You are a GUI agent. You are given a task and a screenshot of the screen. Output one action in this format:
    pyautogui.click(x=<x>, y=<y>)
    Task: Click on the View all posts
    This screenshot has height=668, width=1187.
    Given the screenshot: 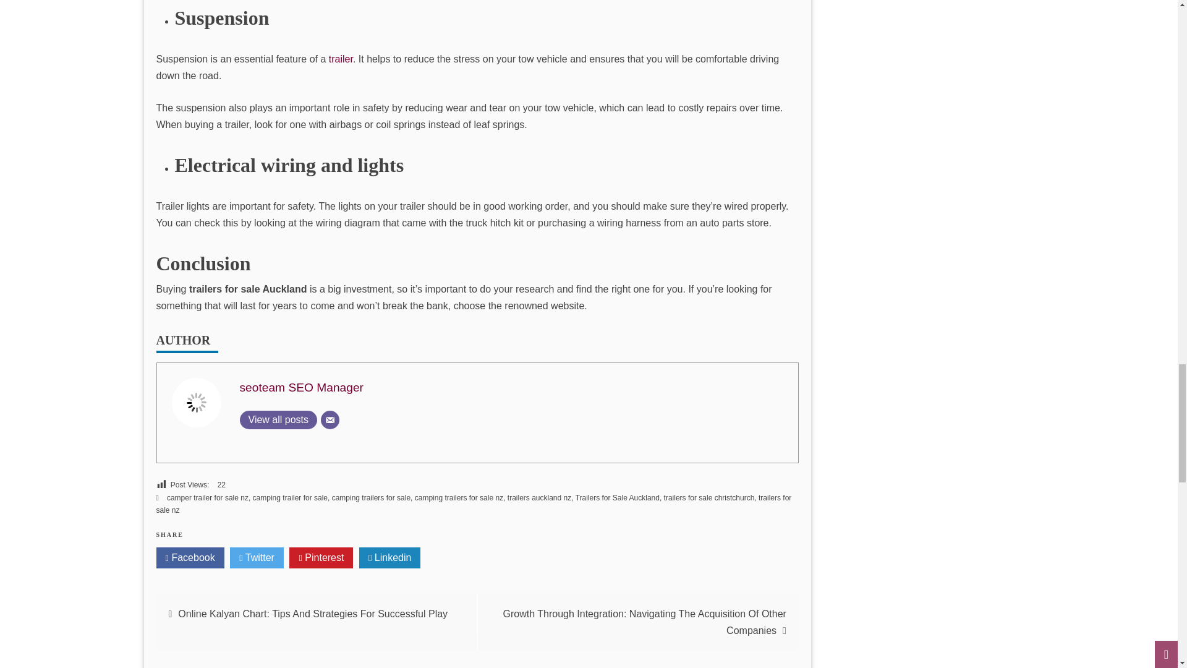 What is the action you would take?
    pyautogui.click(x=278, y=420)
    